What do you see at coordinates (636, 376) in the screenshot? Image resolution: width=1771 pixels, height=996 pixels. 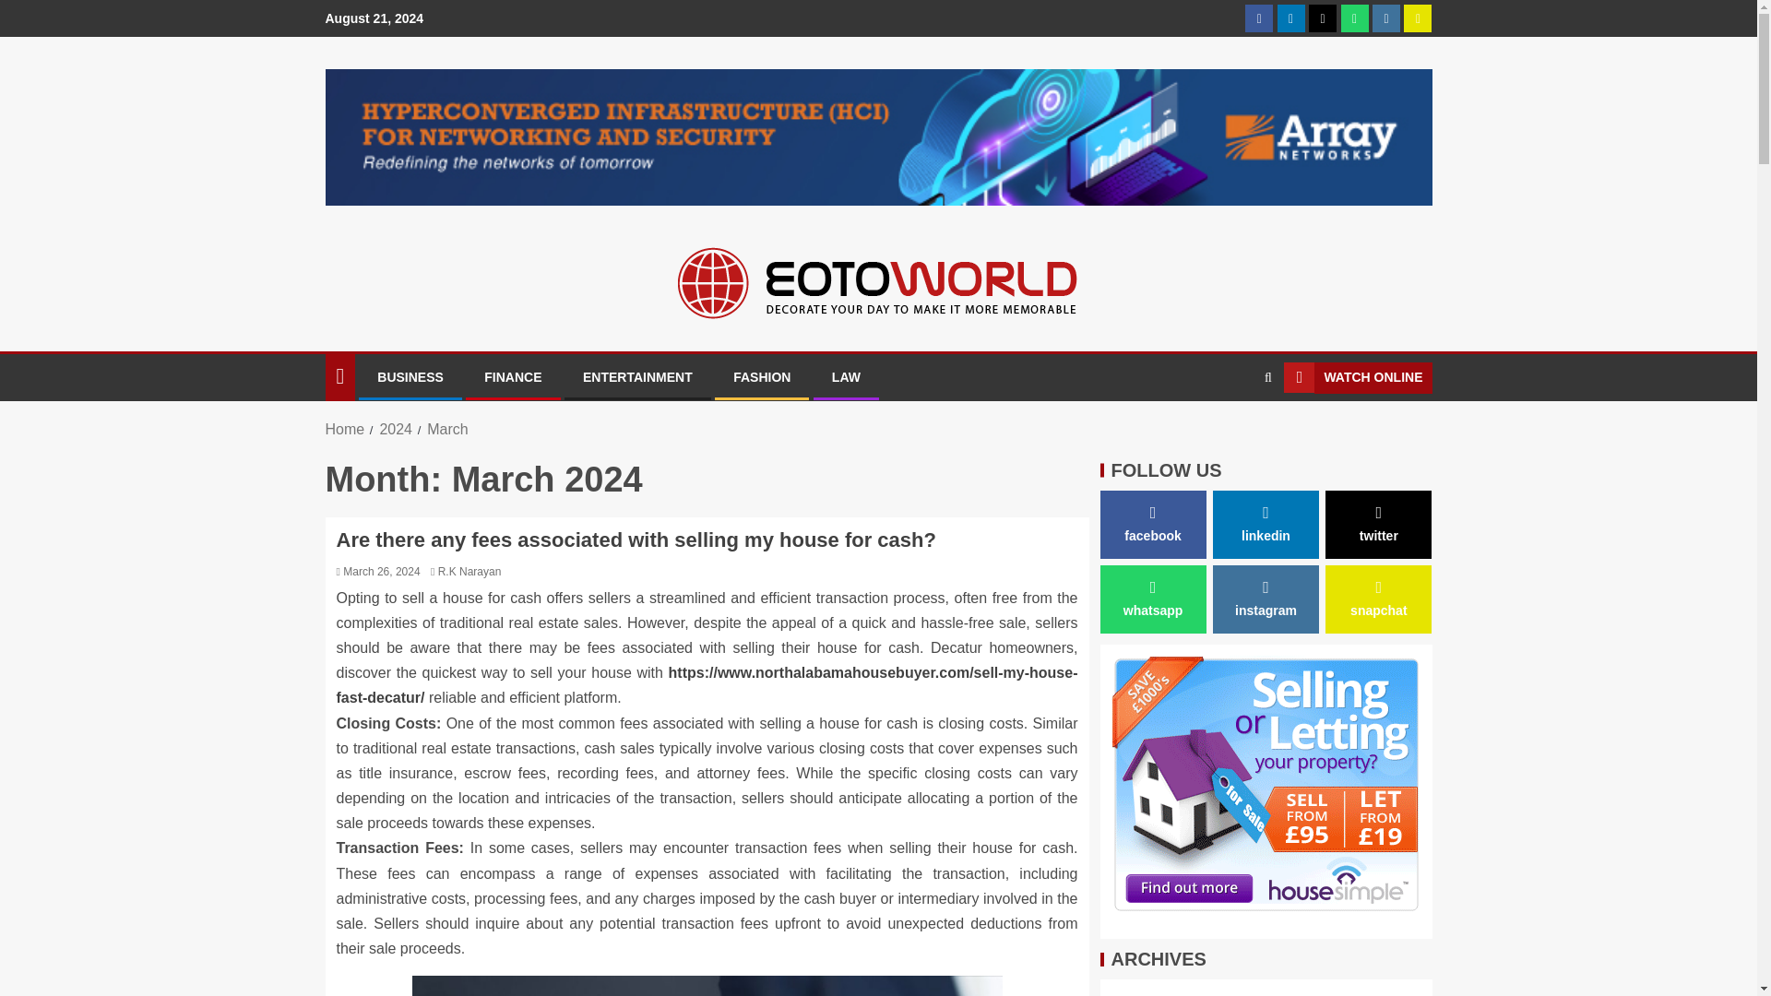 I see `ENTERTAINMENT` at bounding box center [636, 376].